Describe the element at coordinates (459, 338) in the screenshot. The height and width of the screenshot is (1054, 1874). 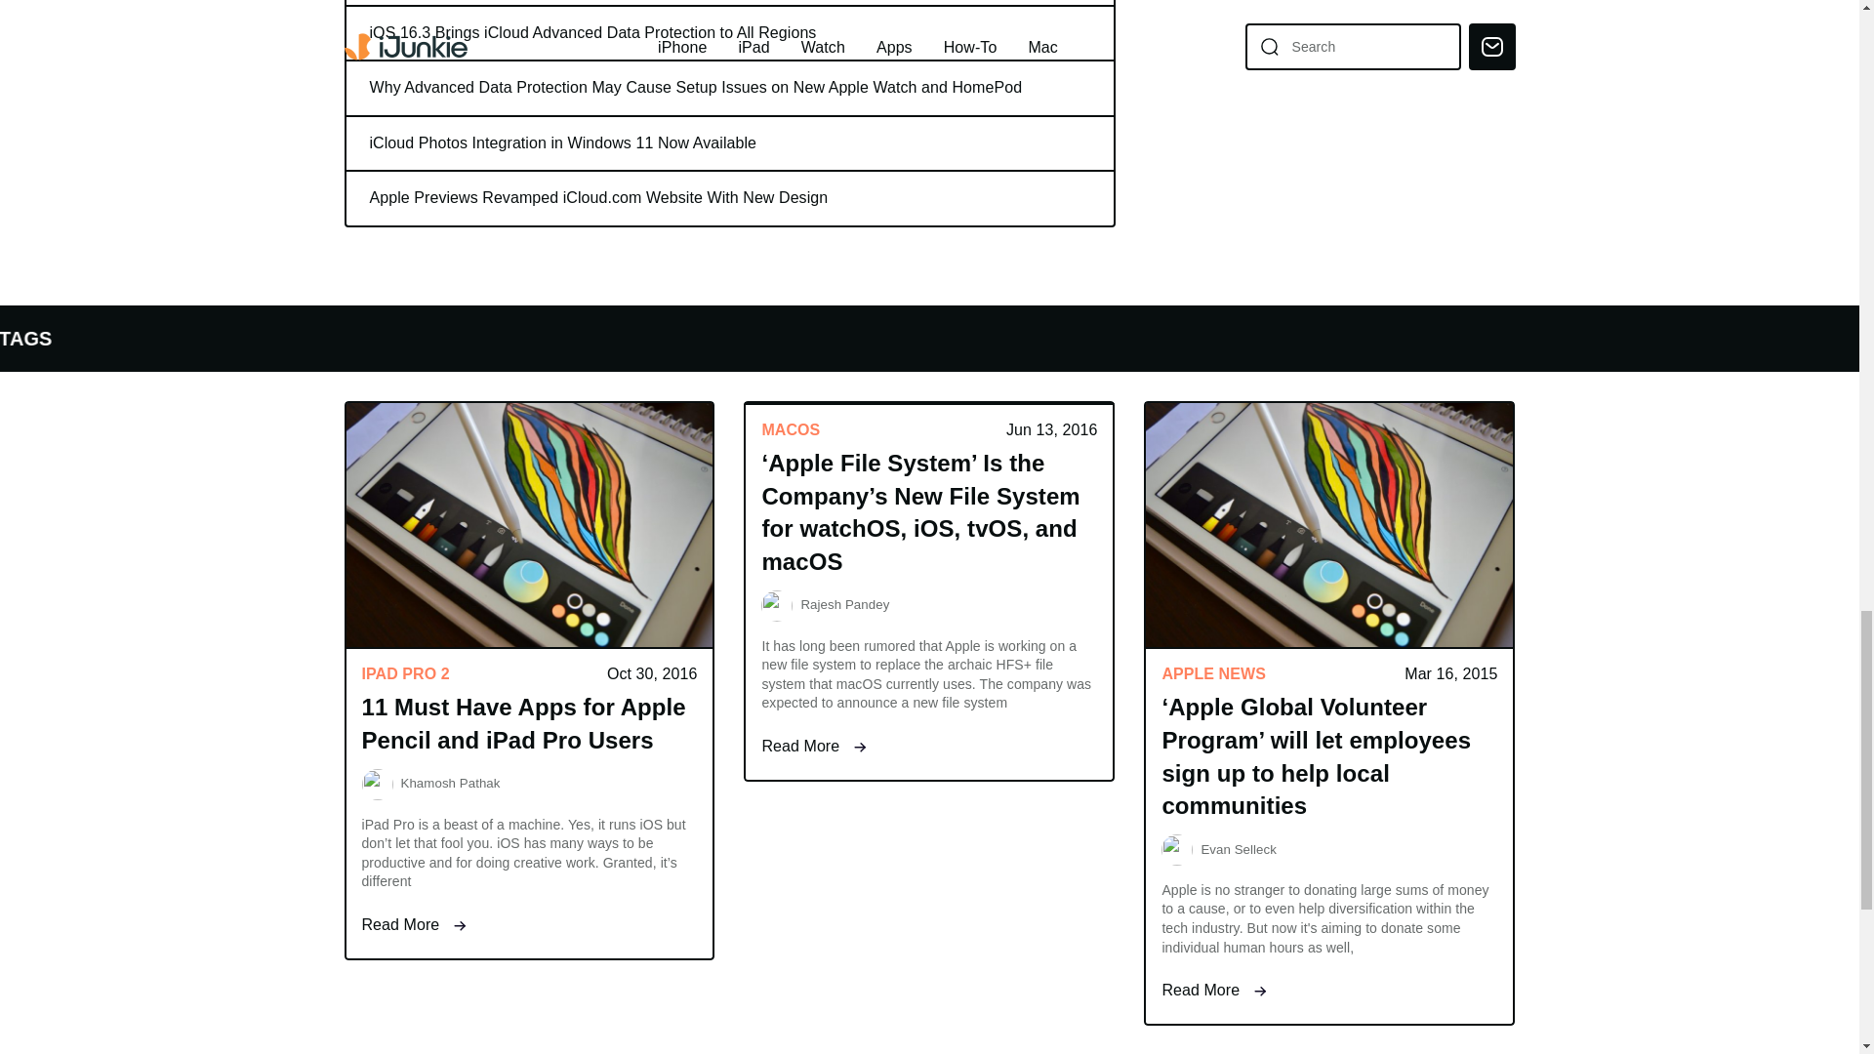
I see `APPLE PENCIL` at that location.